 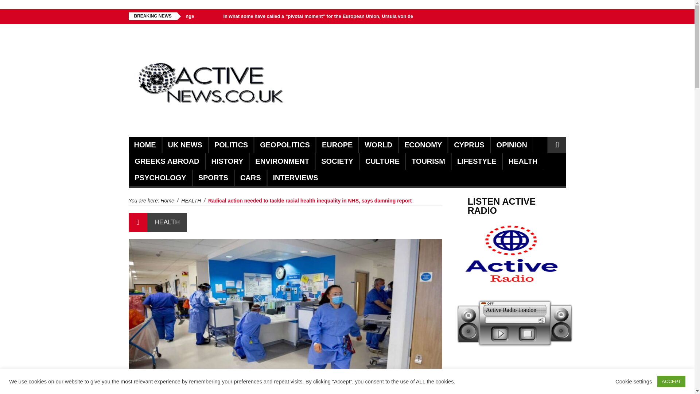 I want to click on UK NEWS, so click(x=185, y=145).